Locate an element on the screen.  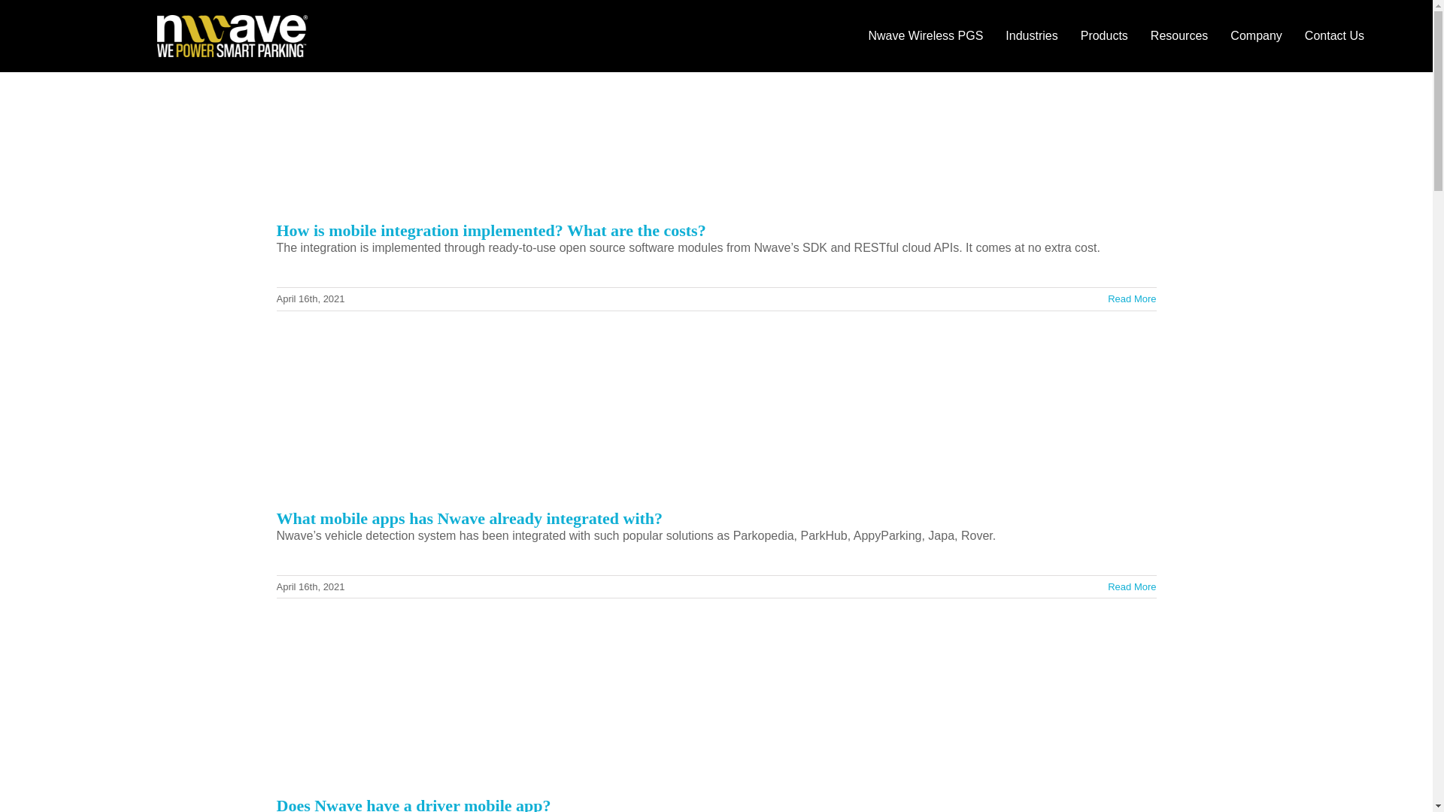
FAQs 1 is located at coordinates (232, 36).